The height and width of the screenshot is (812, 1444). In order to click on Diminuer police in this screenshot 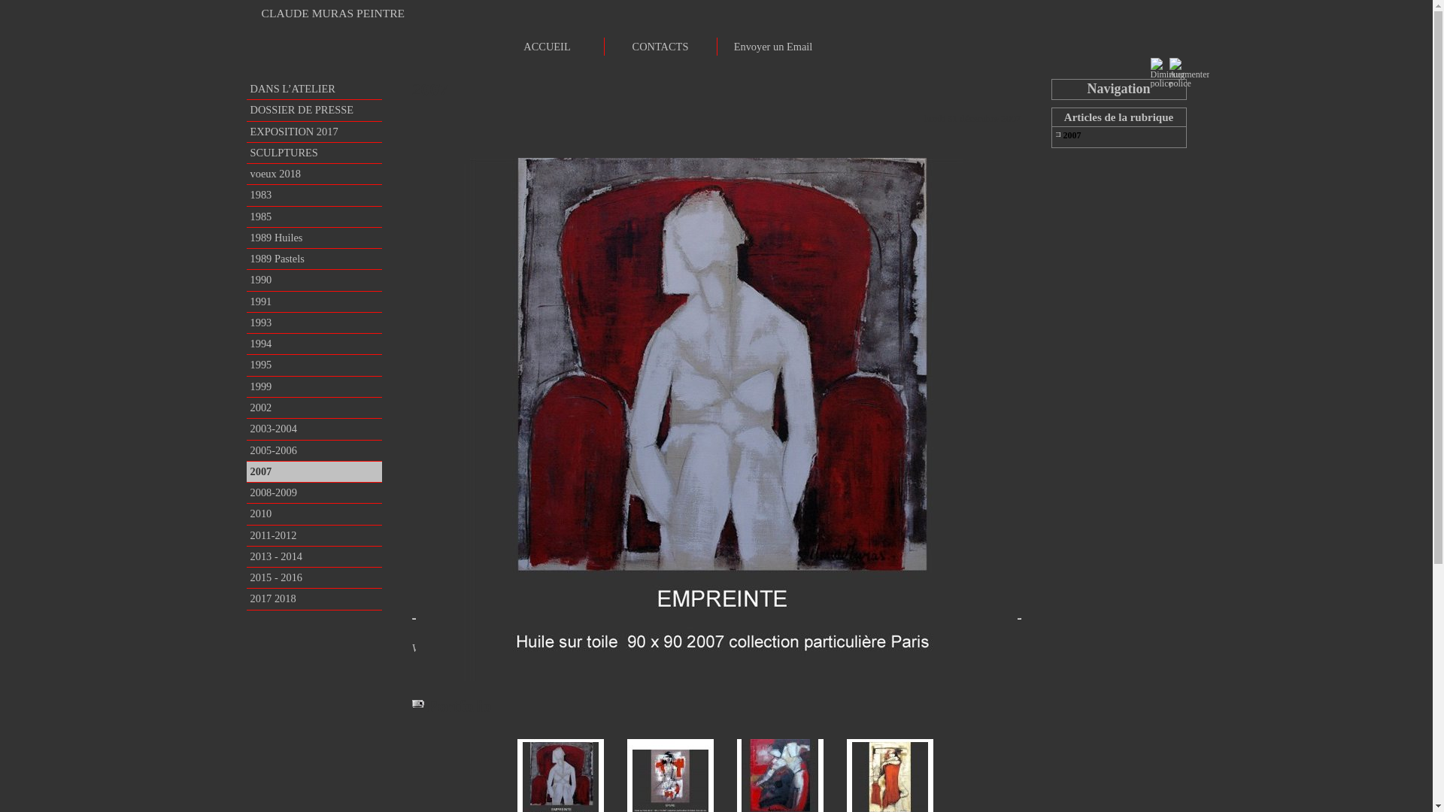, I will do `click(1157, 64)`.